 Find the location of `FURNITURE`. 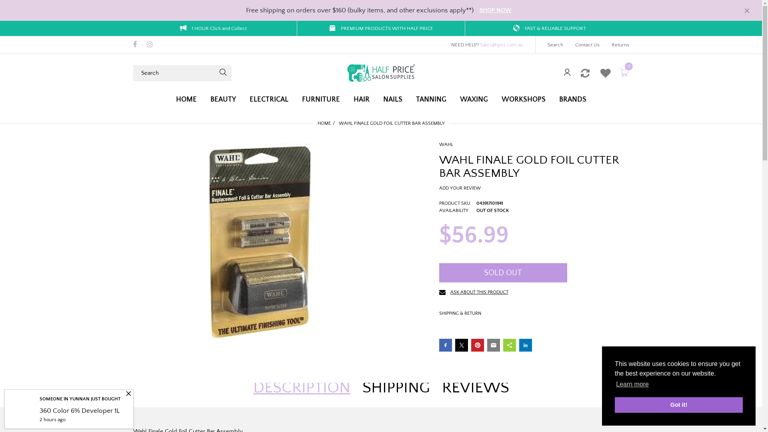

FURNITURE is located at coordinates (321, 100).